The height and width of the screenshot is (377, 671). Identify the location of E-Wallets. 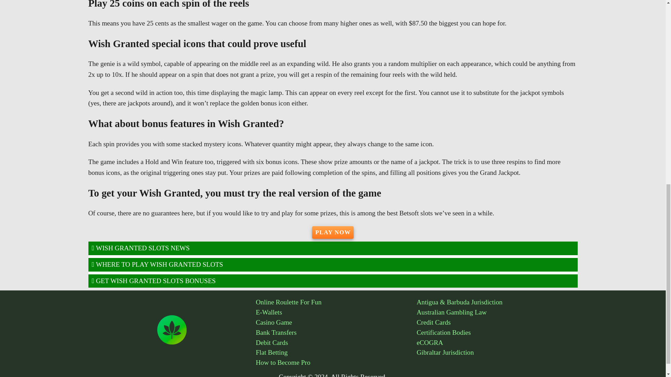
(336, 313).